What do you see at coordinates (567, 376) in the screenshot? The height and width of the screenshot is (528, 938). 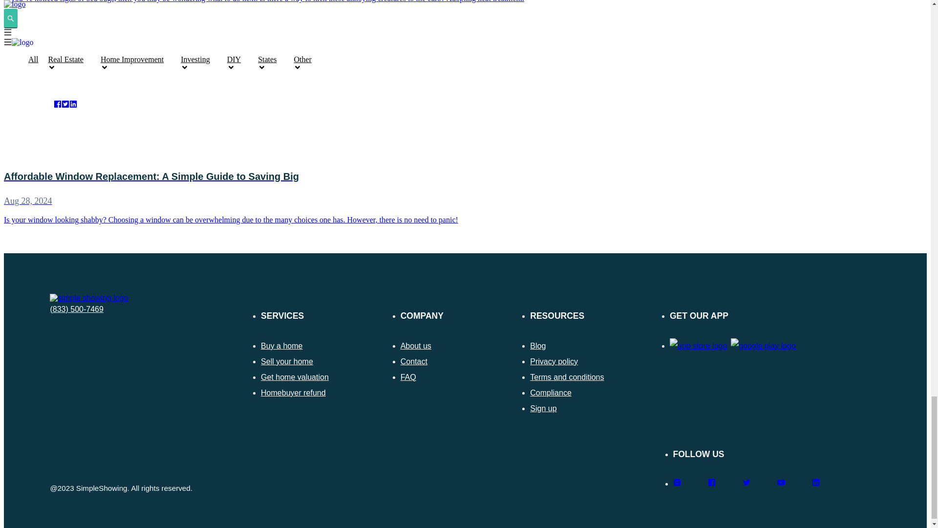 I see `Terms and conditions` at bounding box center [567, 376].